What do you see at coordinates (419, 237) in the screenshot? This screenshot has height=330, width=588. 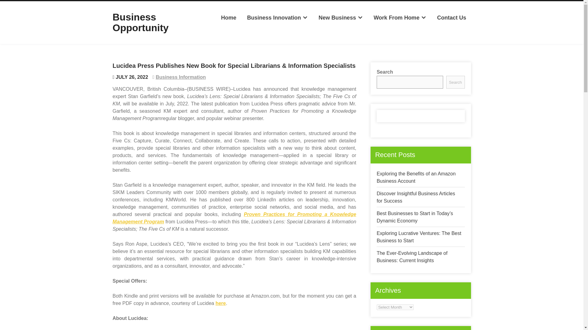 I see `Exploring Lucrative Ventures: The Best Business to Start` at bounding box center [419, 237].